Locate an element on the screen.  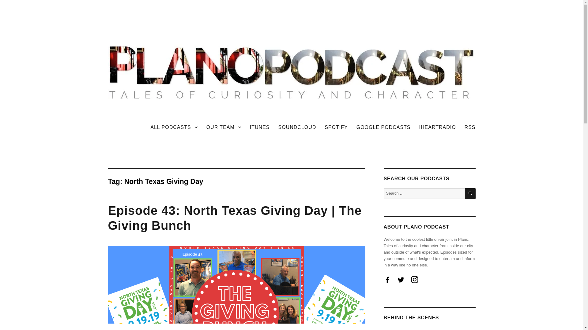
OUR TEAM is located at coordinates (224, 127).